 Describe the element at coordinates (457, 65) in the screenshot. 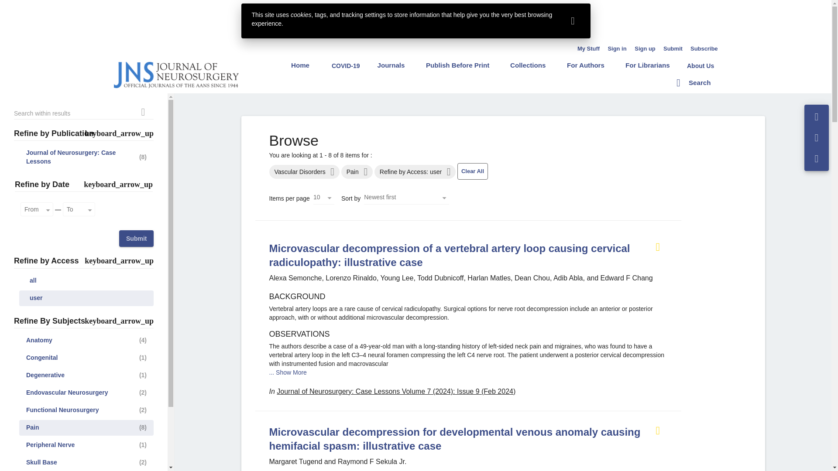

I see `Publish Before Print` at that location.